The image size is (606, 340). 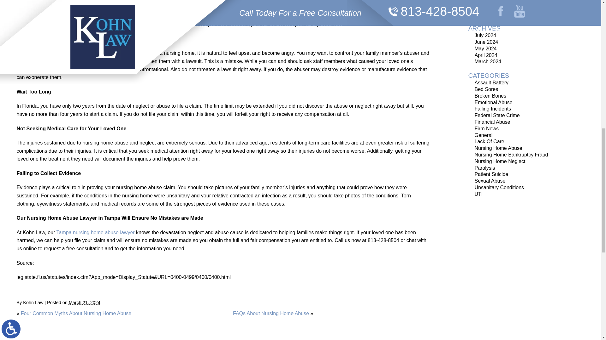 What do you see at coordinates (85, 302) in the screenshot?
I see `2024-03-21T03:00:51-0700` at bounding box center [85, 302].